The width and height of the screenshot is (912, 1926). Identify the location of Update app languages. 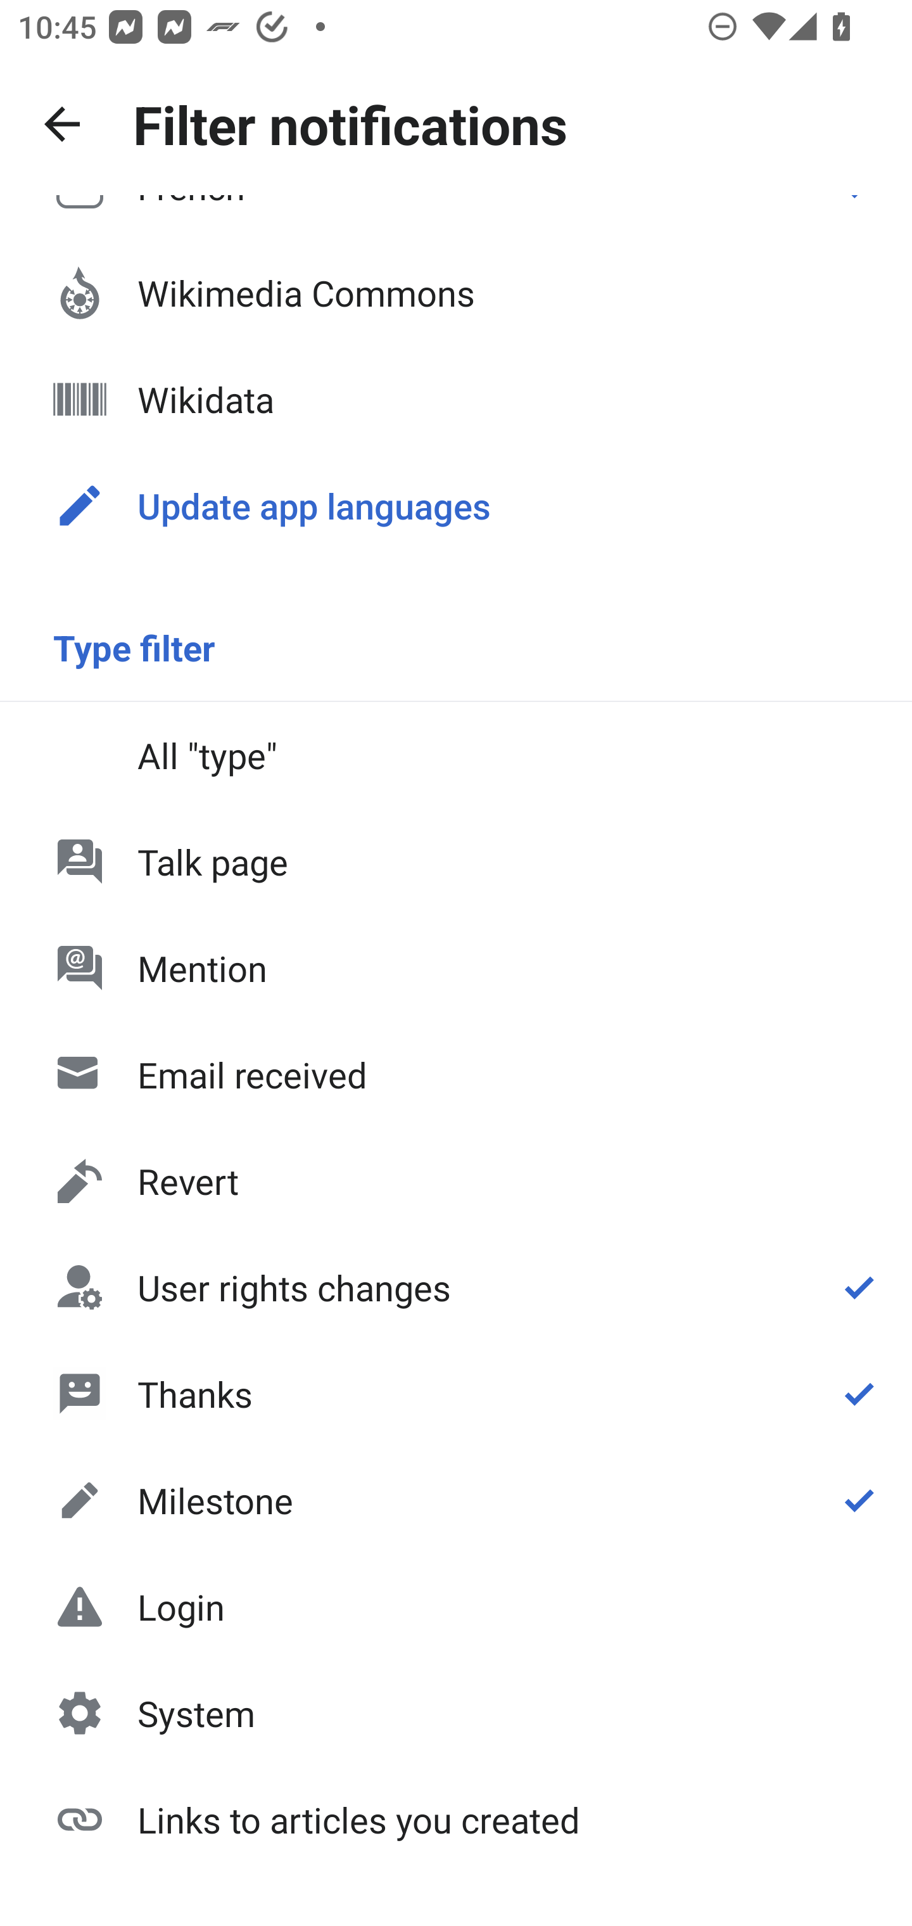
(456, 506).